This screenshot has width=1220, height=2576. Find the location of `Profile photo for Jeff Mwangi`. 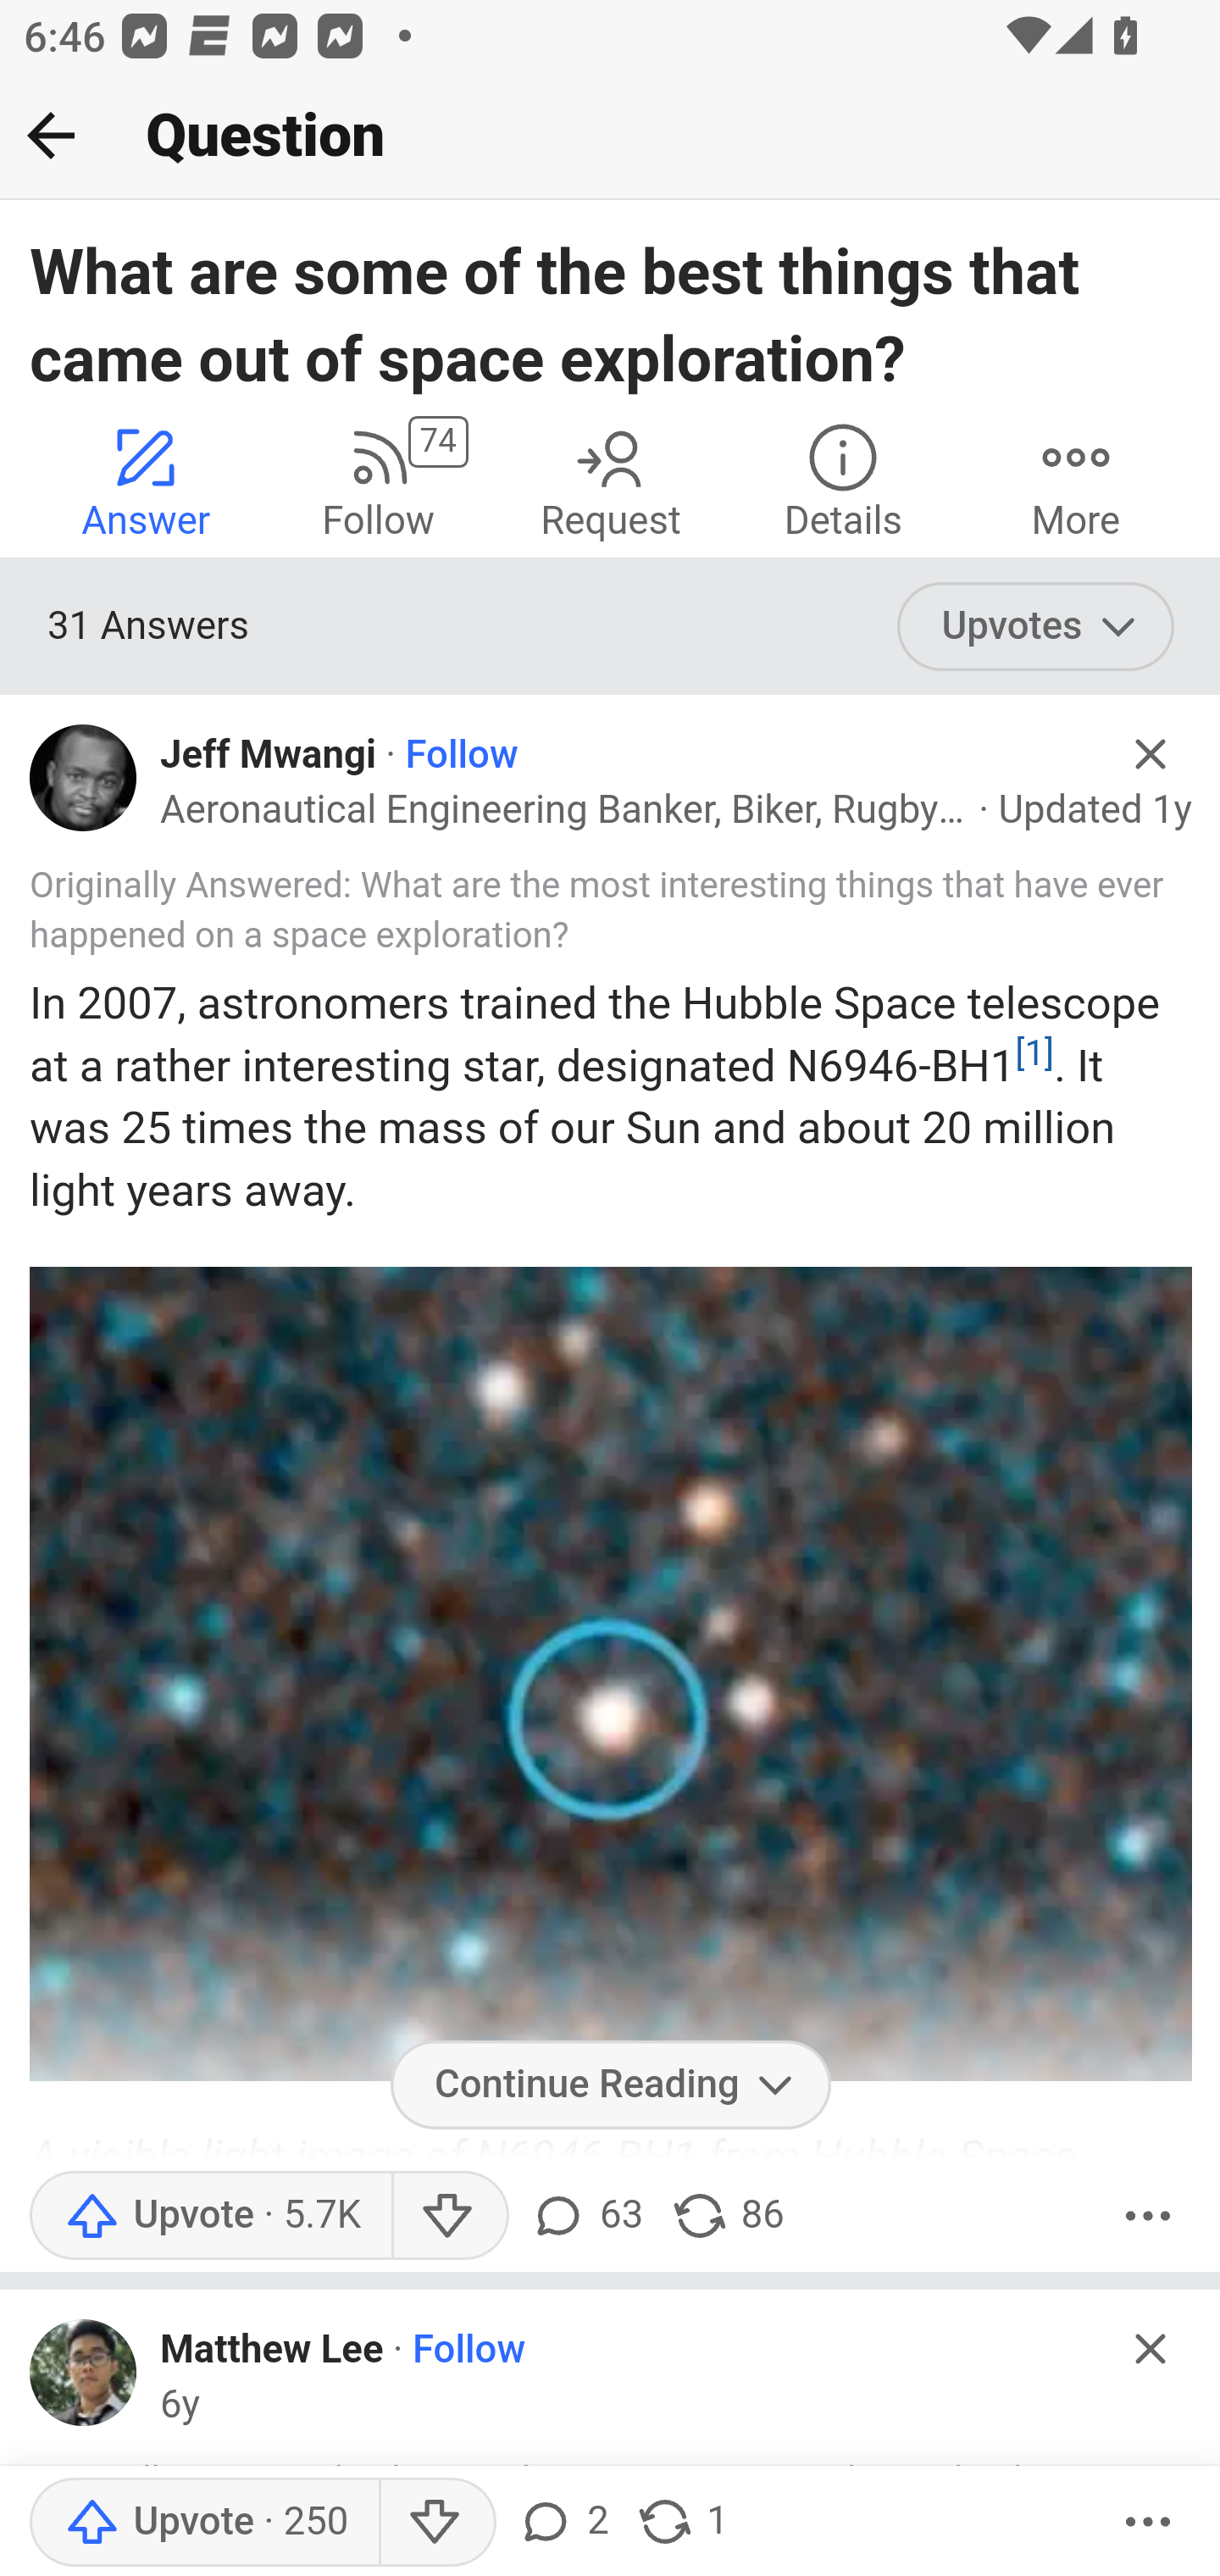

Profile photo for Jeff Mwangi is located at coordinates (84, 778).